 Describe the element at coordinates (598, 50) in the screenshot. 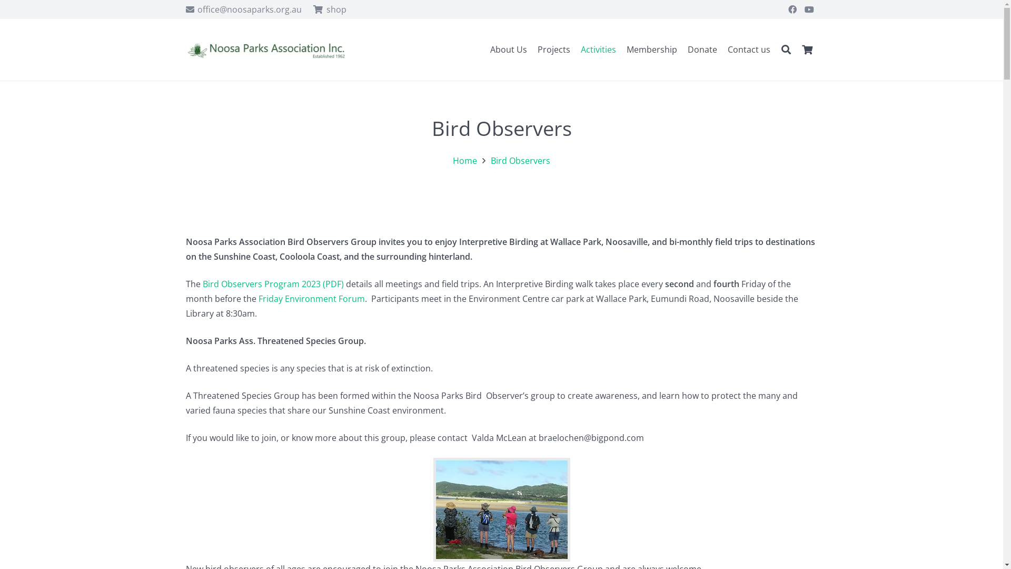

I see `Activities` at that location.